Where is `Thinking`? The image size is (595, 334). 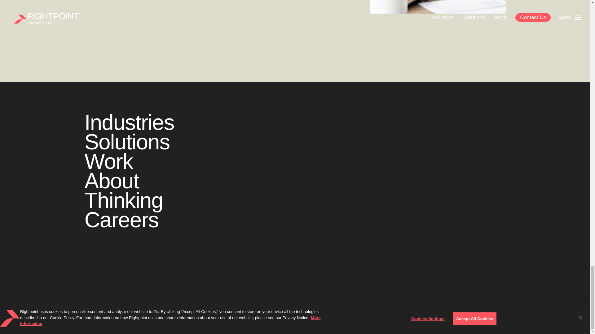
Thinking is located at coordinates (123, 200).